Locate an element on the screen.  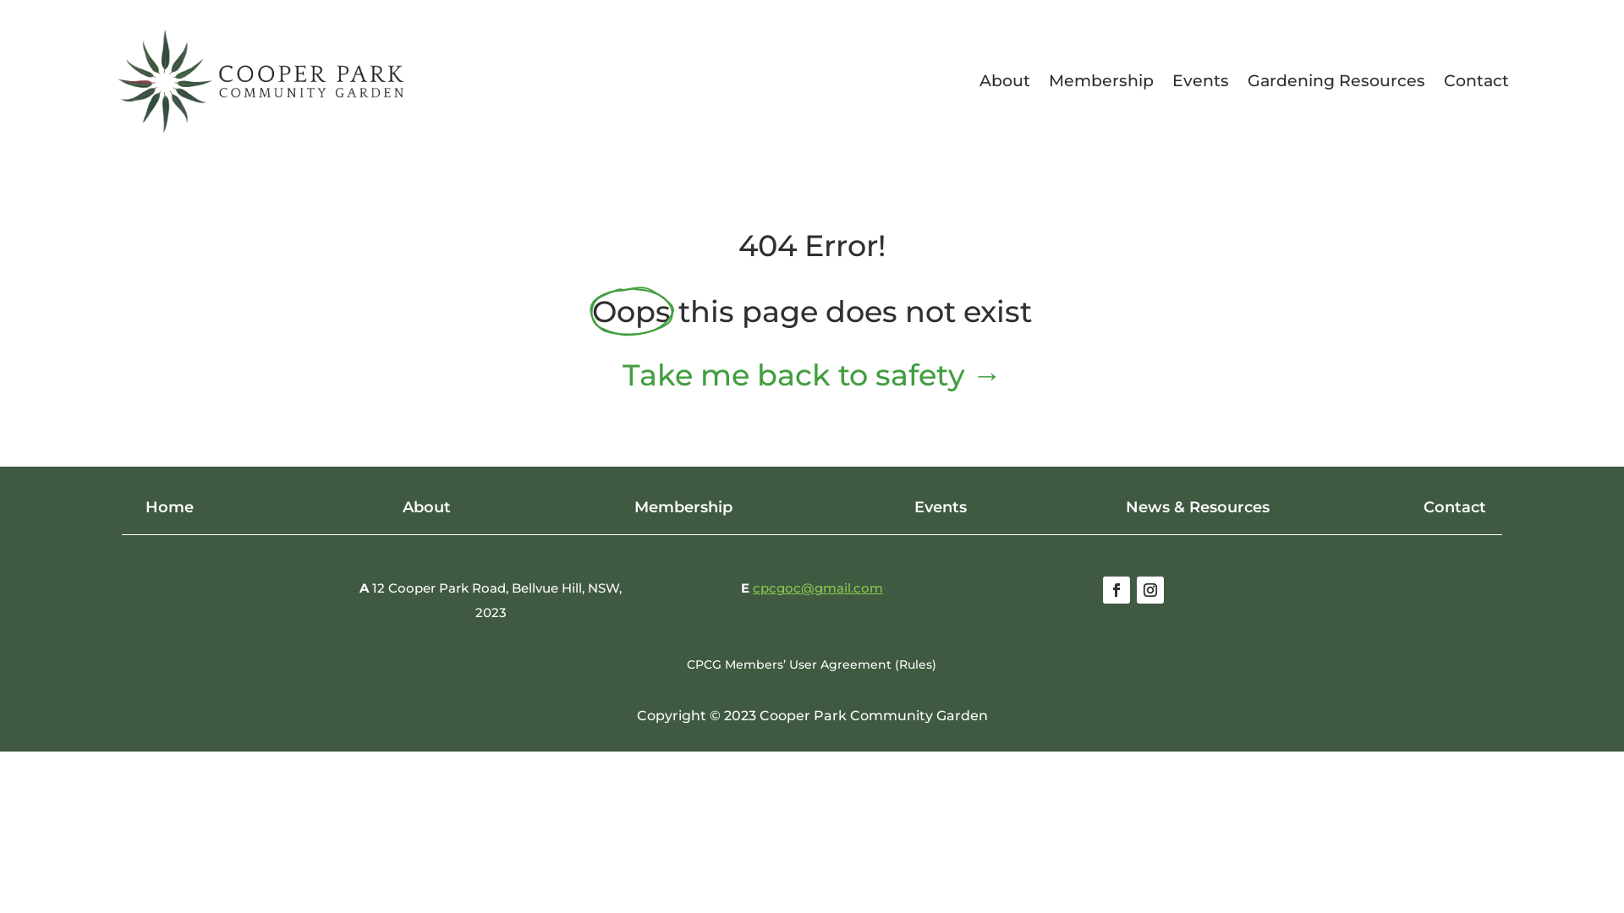
Follow on Facebook is located at coordinates (1116, 590).